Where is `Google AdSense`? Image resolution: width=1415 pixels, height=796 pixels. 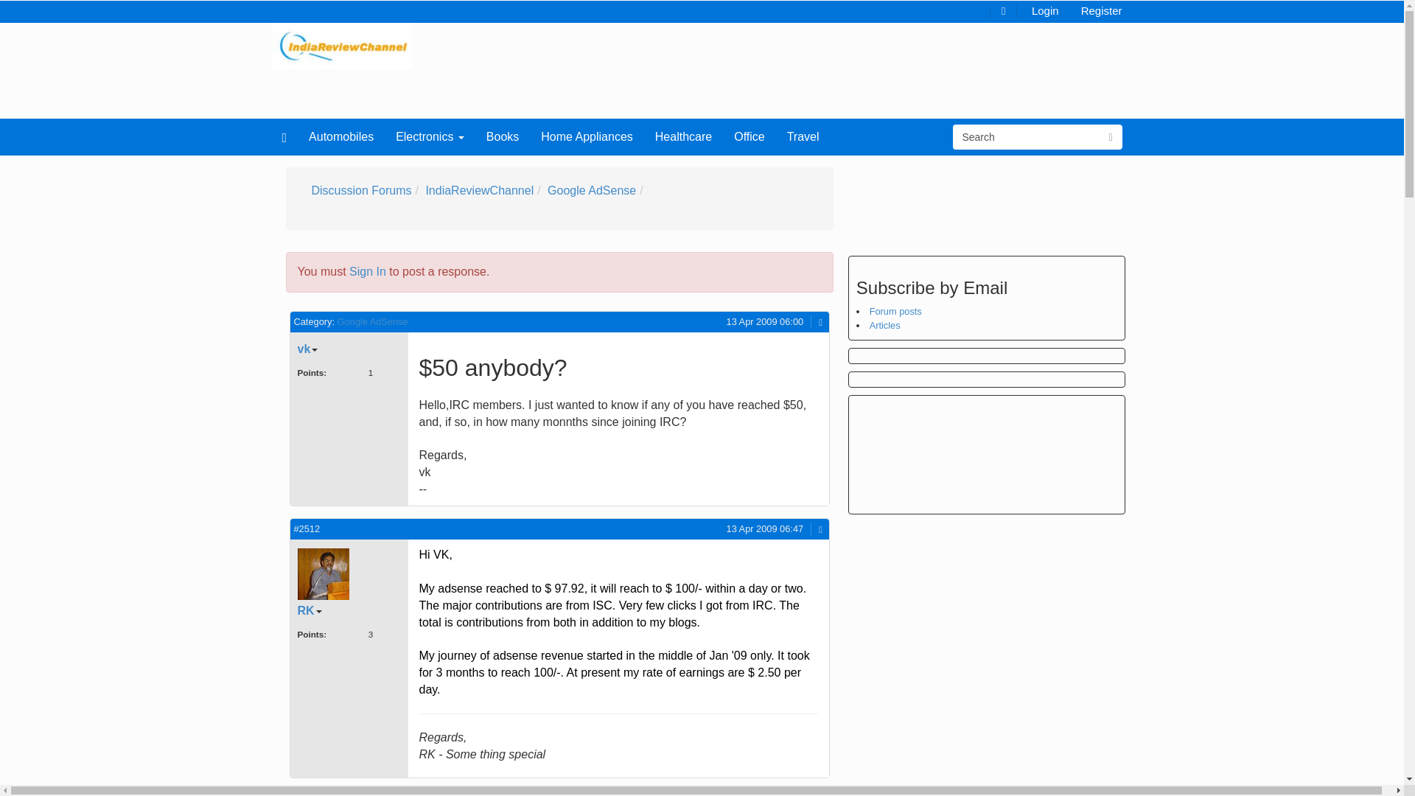
Google AdSense is located at coordinates (591, 190).